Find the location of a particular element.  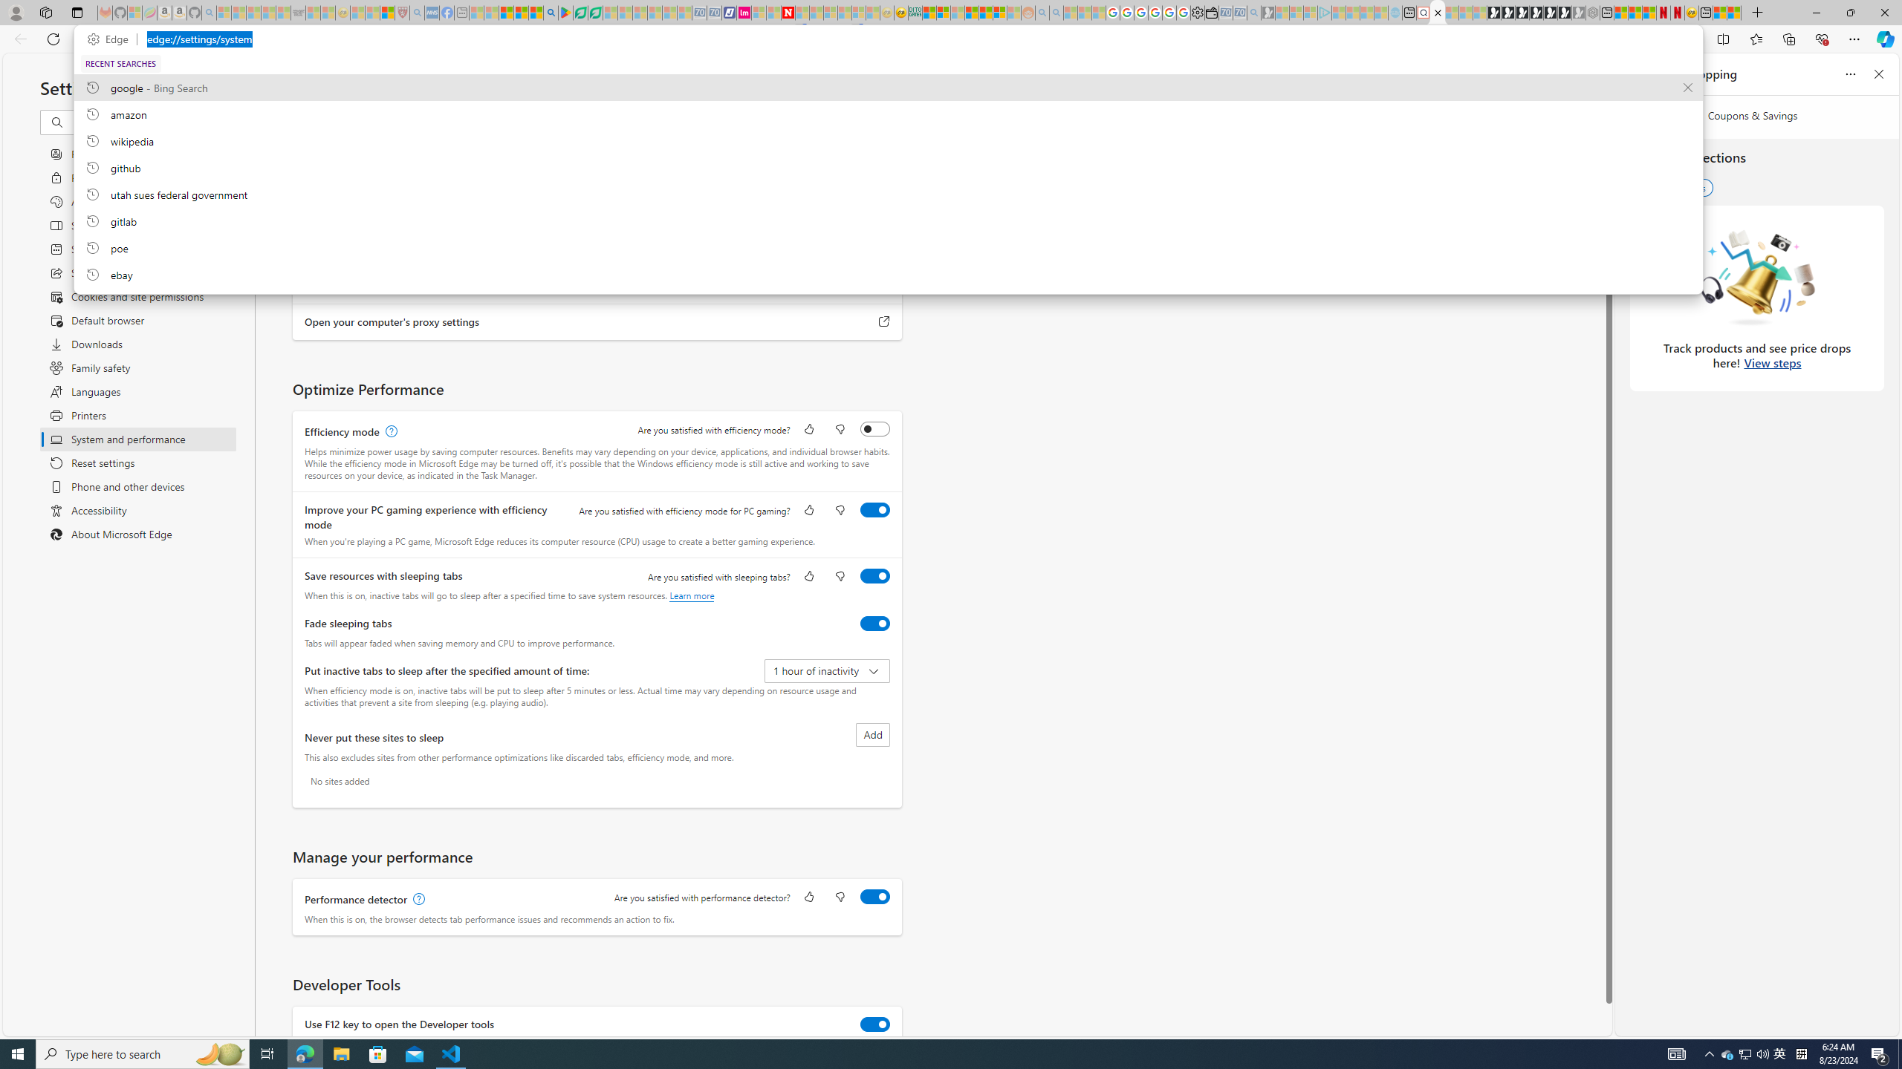

Wildlife - MSN is located at coordinates (1719, 13).